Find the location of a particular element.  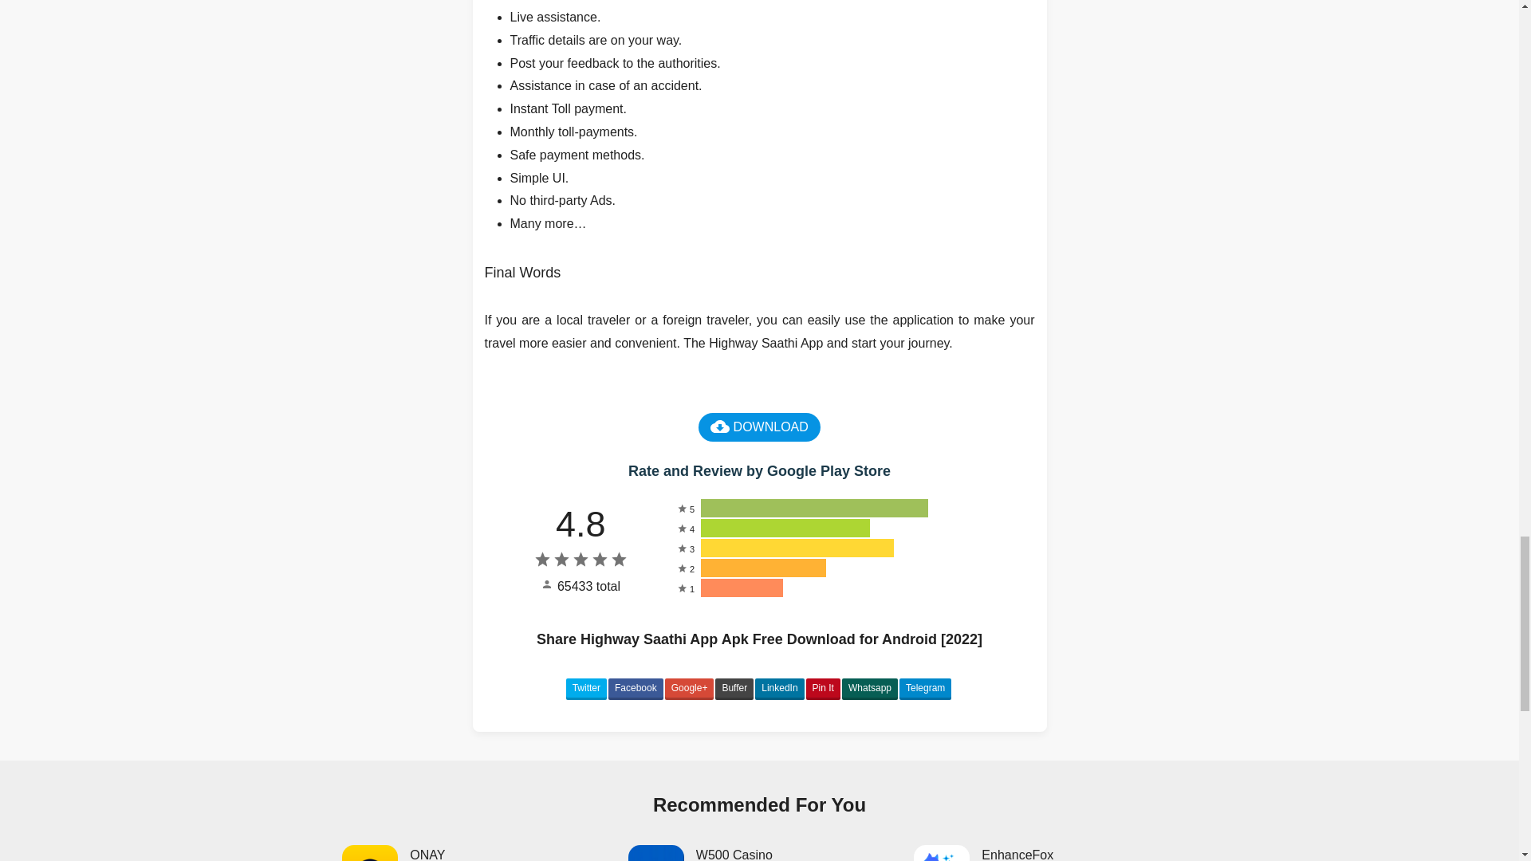

Pin It is located at coordinates (1045, 853).